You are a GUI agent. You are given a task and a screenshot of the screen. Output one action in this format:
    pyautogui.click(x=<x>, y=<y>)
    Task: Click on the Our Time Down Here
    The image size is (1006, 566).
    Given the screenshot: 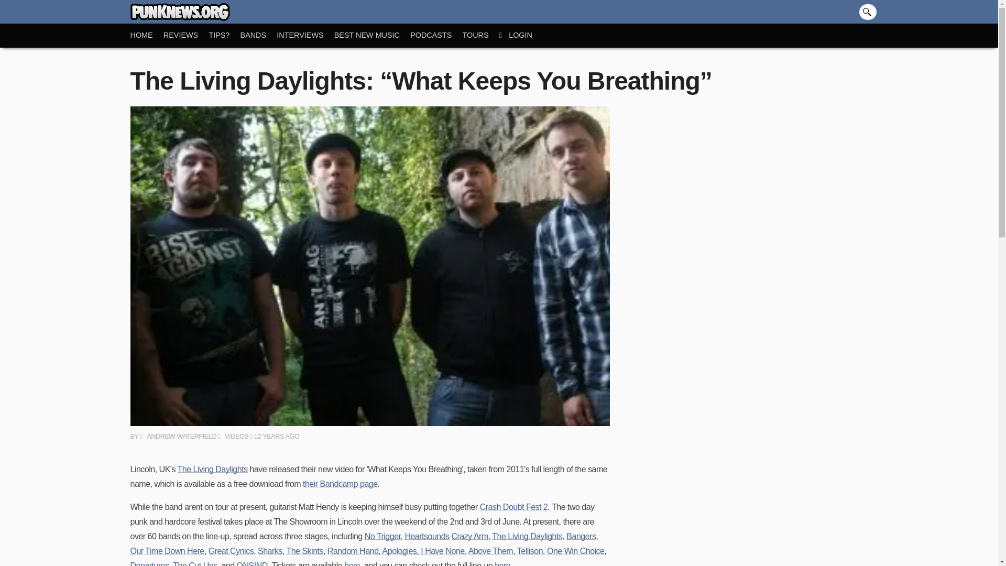 What is the action you would take?
    pyautogui.click(x=167, y=551)
    